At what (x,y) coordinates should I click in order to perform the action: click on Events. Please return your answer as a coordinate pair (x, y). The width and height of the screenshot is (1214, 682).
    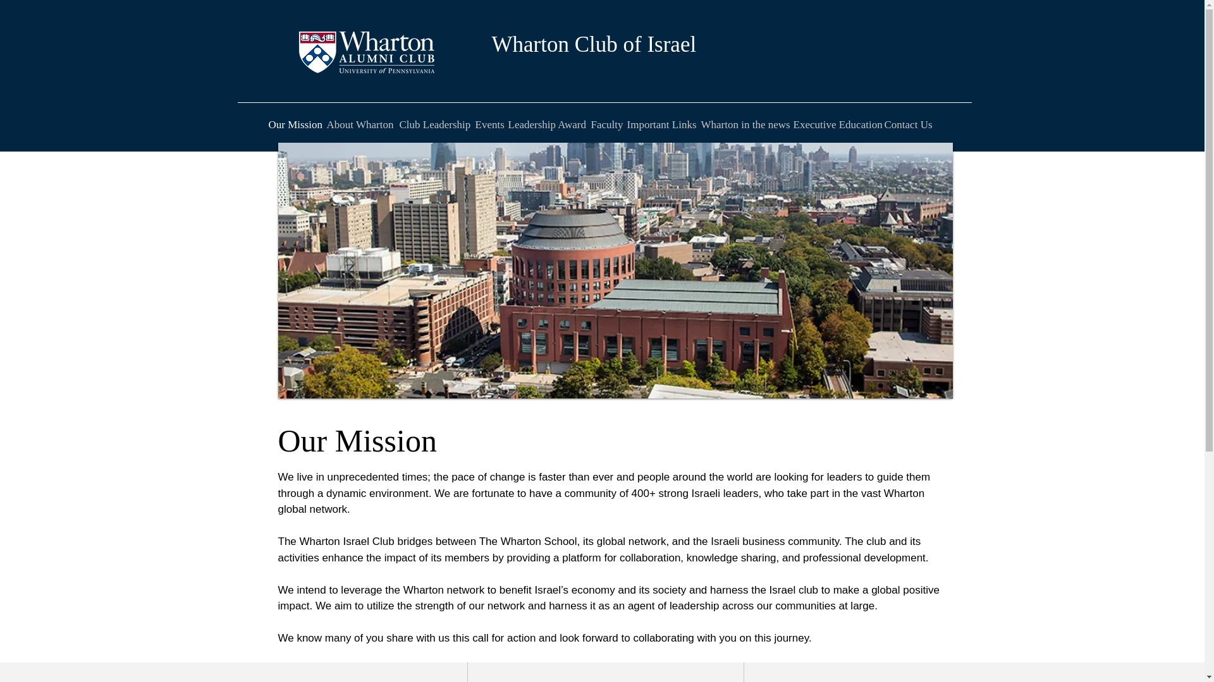
    Looking at the image, I should click on (489, 124).